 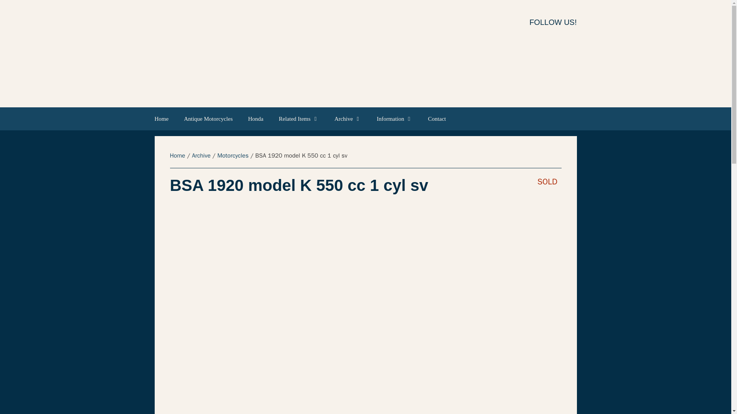 What do you see at coordinates (299, 119) in the screenshot?
I see `Related Items` at bounding box center [299, 119].